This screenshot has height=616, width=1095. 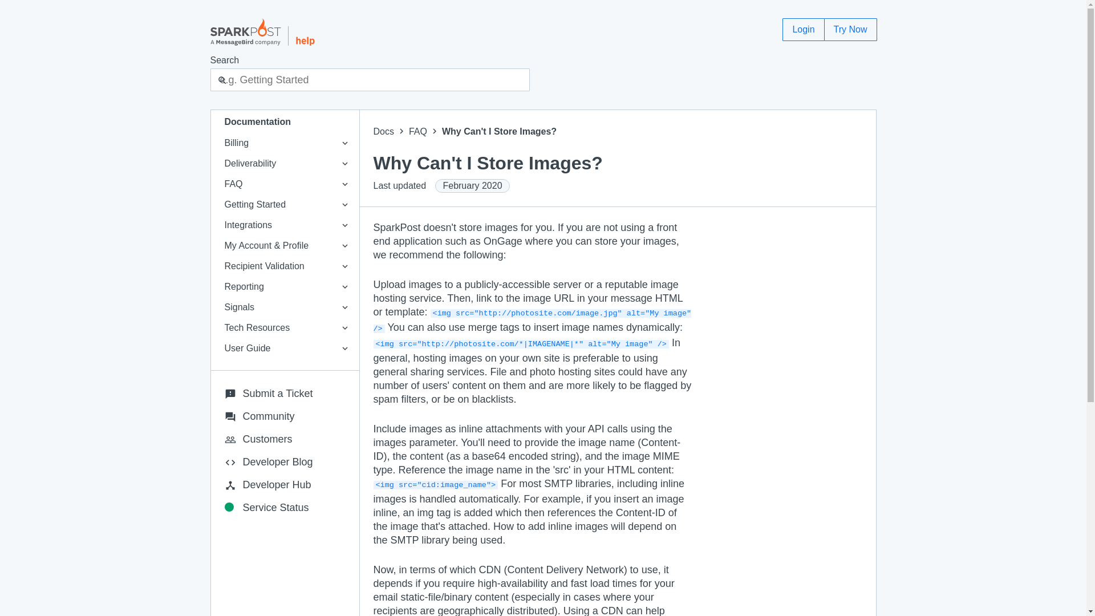 I want to click on Why Can't I Store Images?, so click(x=499, y=131).